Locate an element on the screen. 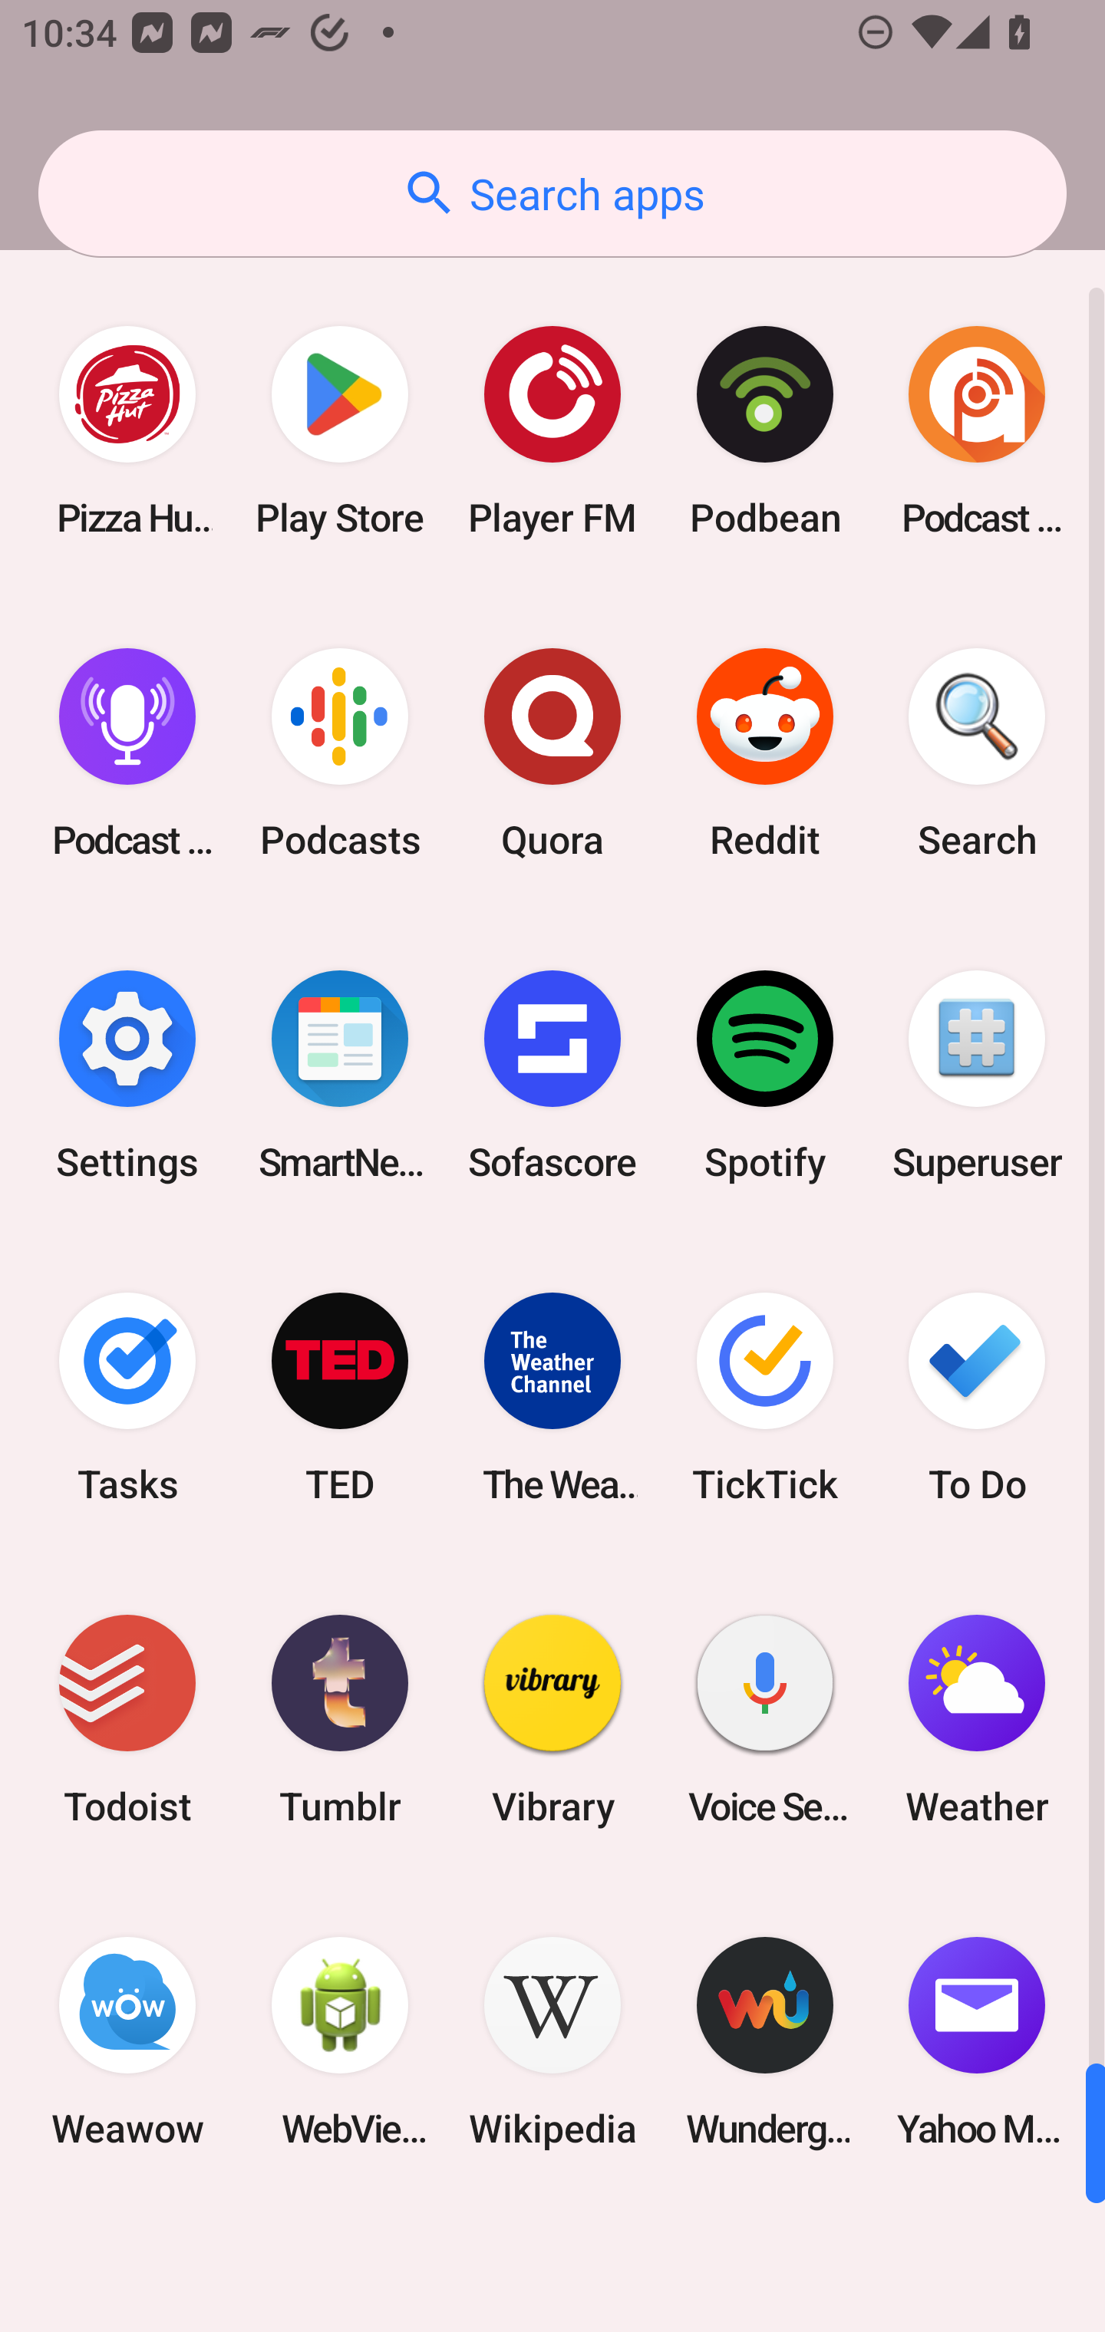 This screenshot has width=1105, height=2332. Quora is located at coordinates (552, 753).